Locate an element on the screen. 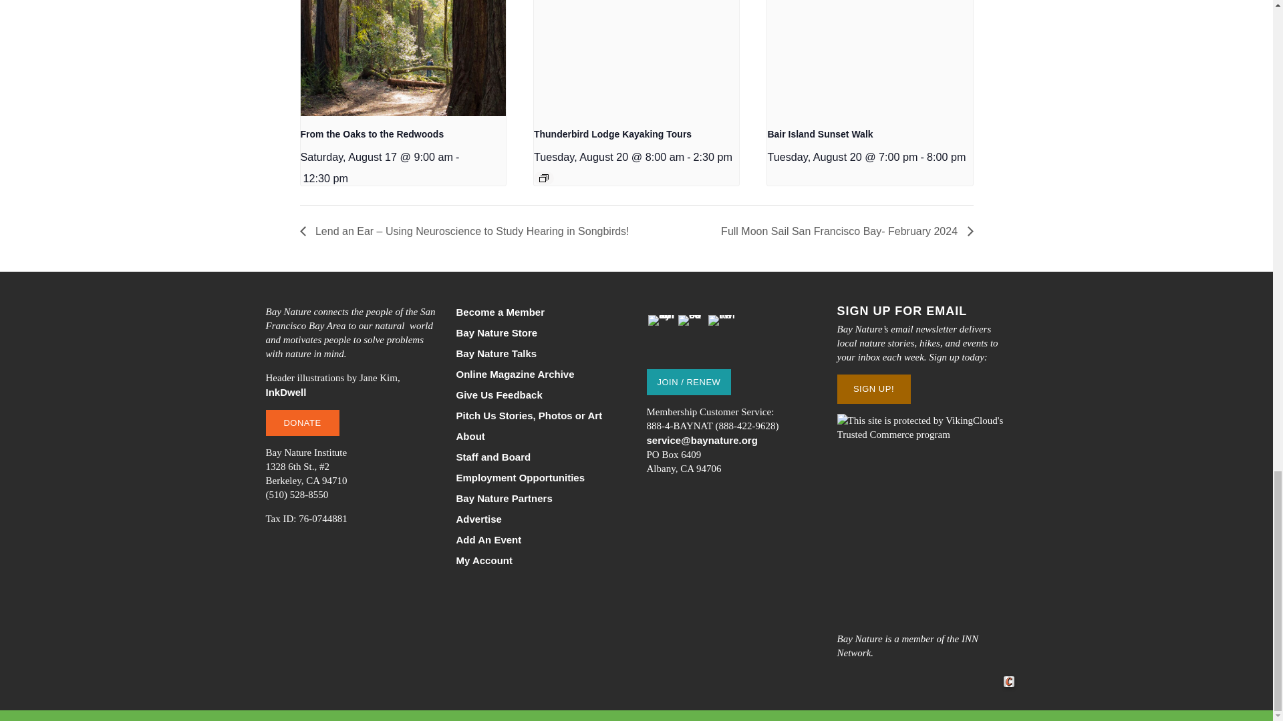 Image resolution: width=1283 pixels, height=721 pixels. Twitter is located at coordinates (722, 328).